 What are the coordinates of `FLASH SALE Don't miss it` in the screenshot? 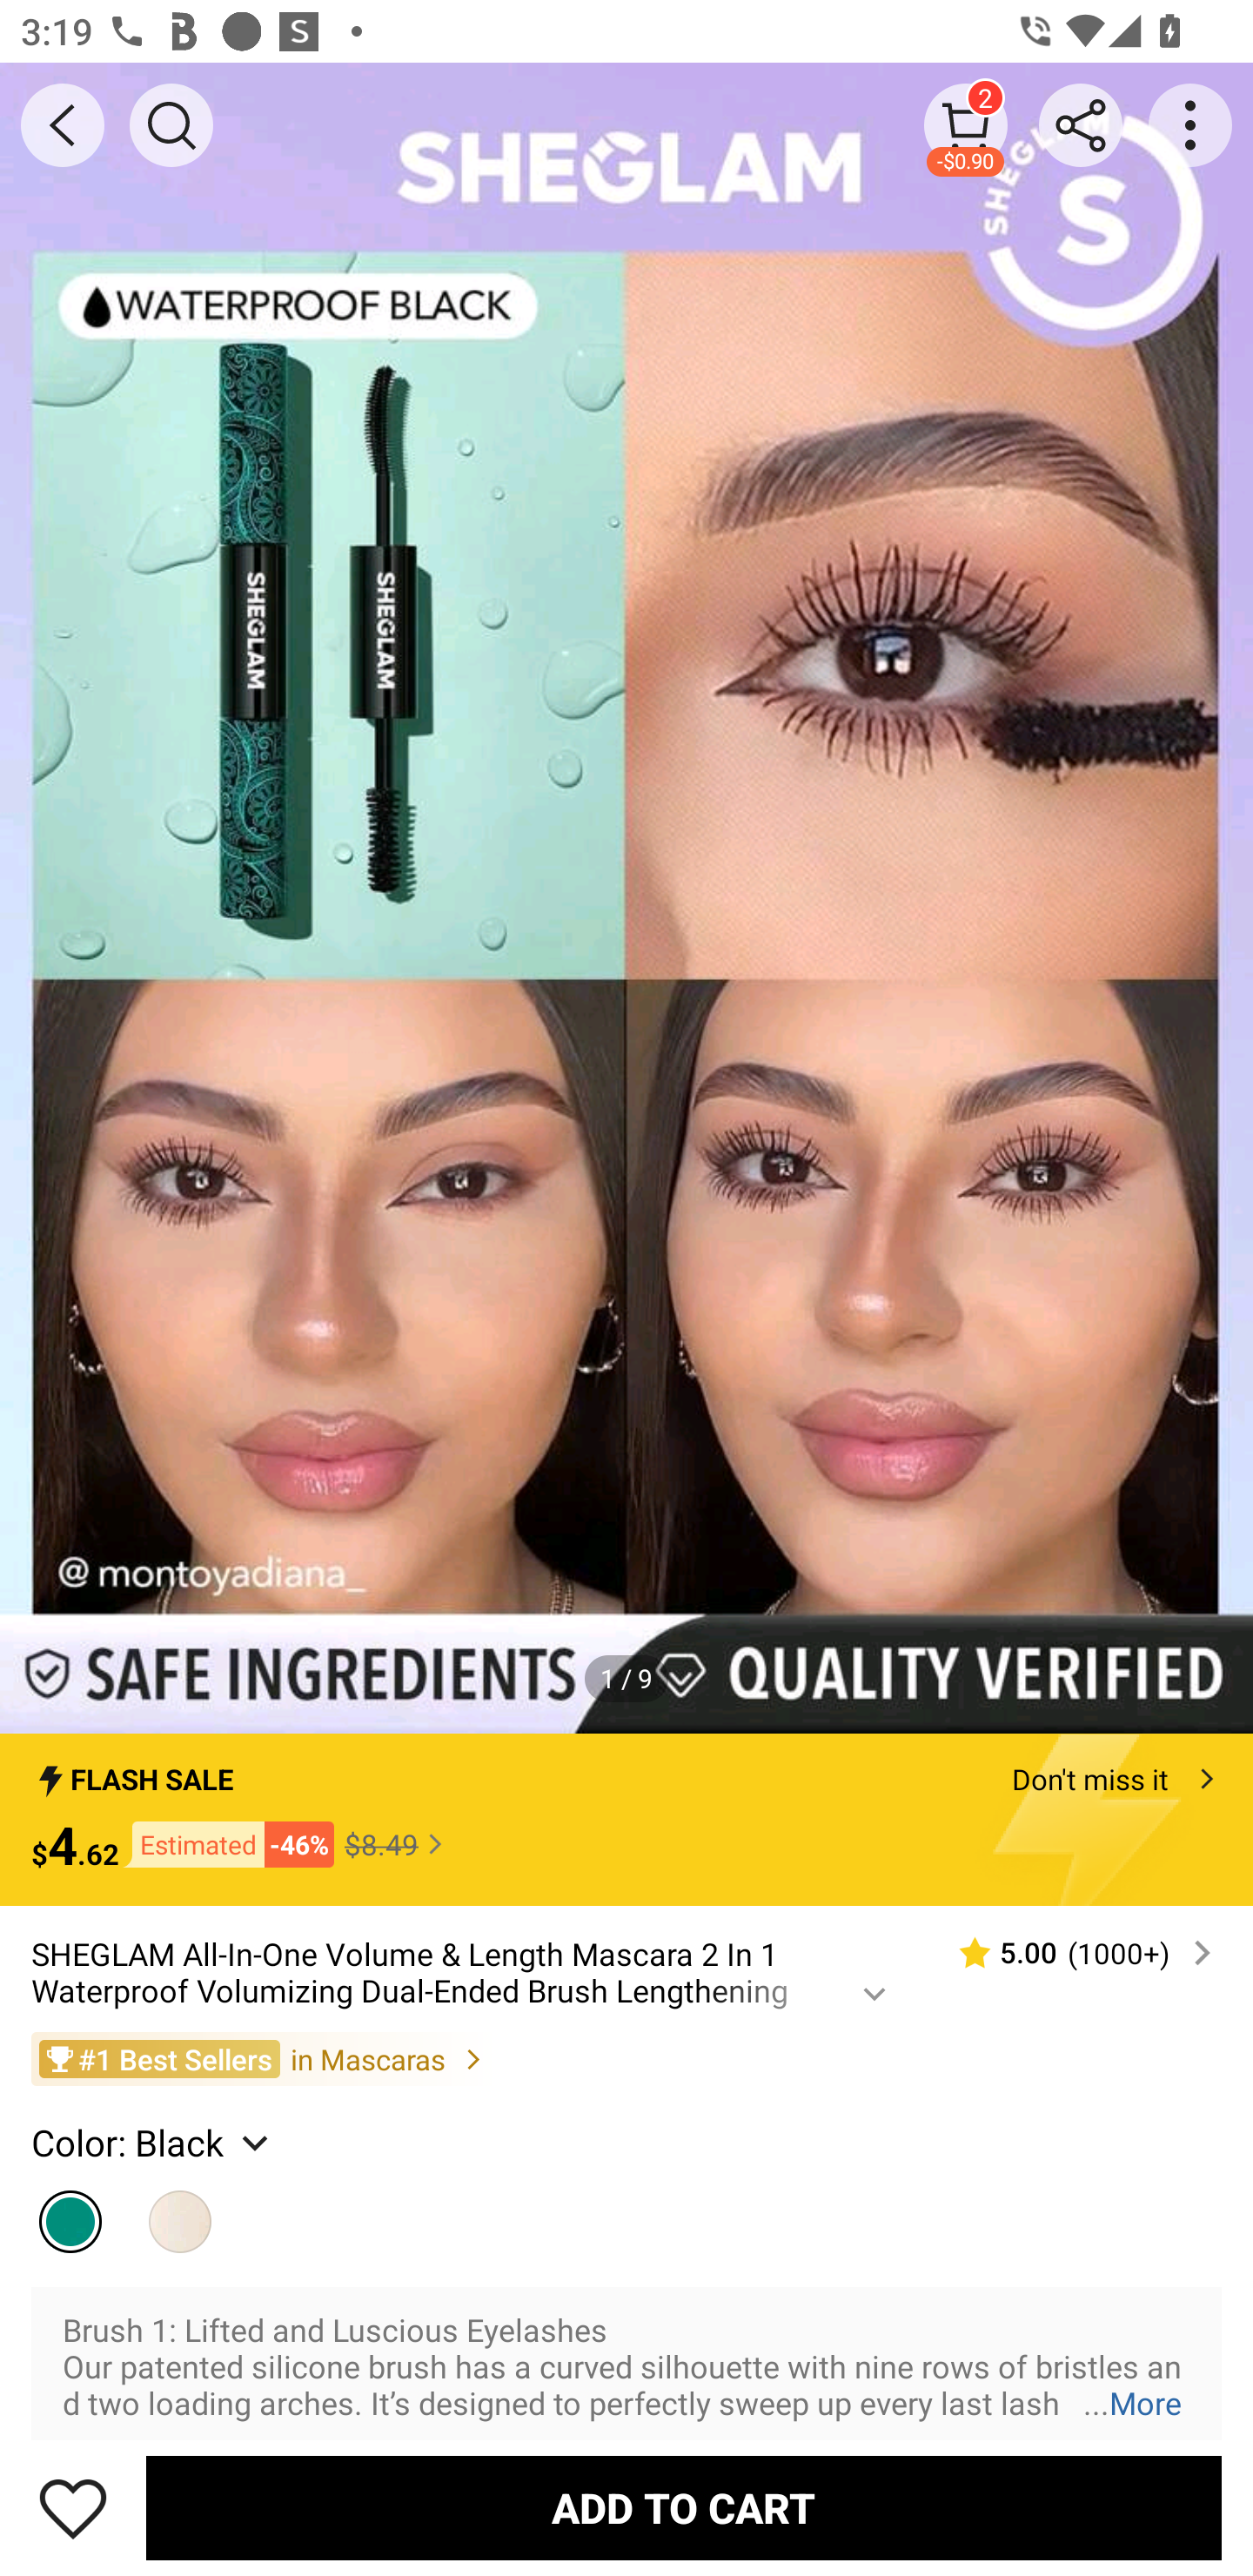 It's located at (626, 1770).